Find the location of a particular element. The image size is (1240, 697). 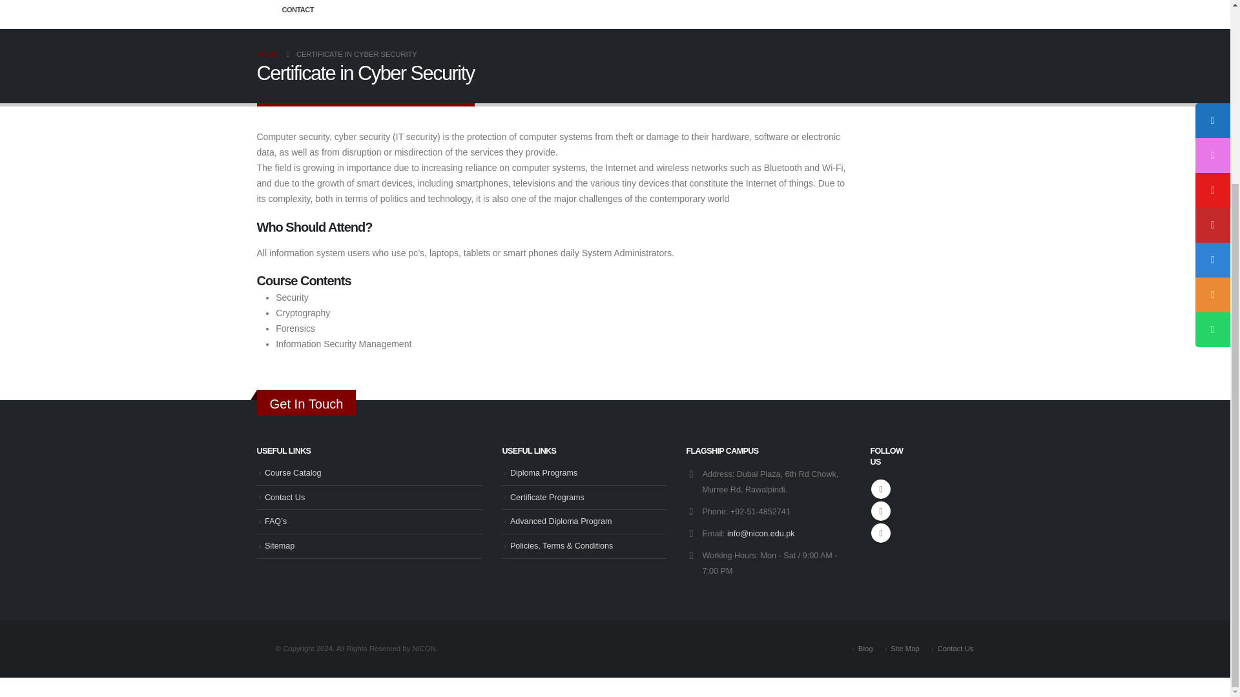

Facebook is located at coordinates (881, 489).